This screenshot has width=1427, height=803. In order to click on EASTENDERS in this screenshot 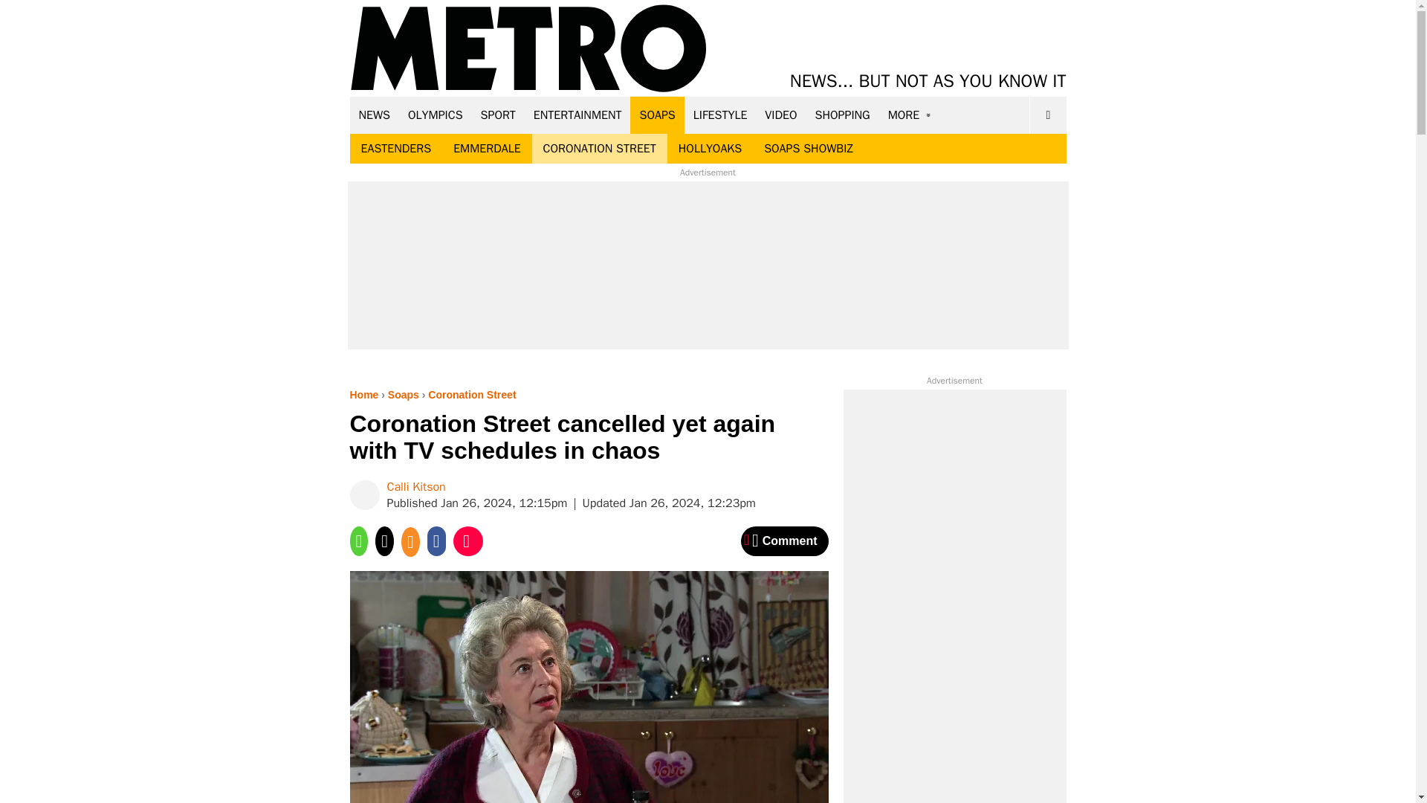, I will do `click(395, 149)`.